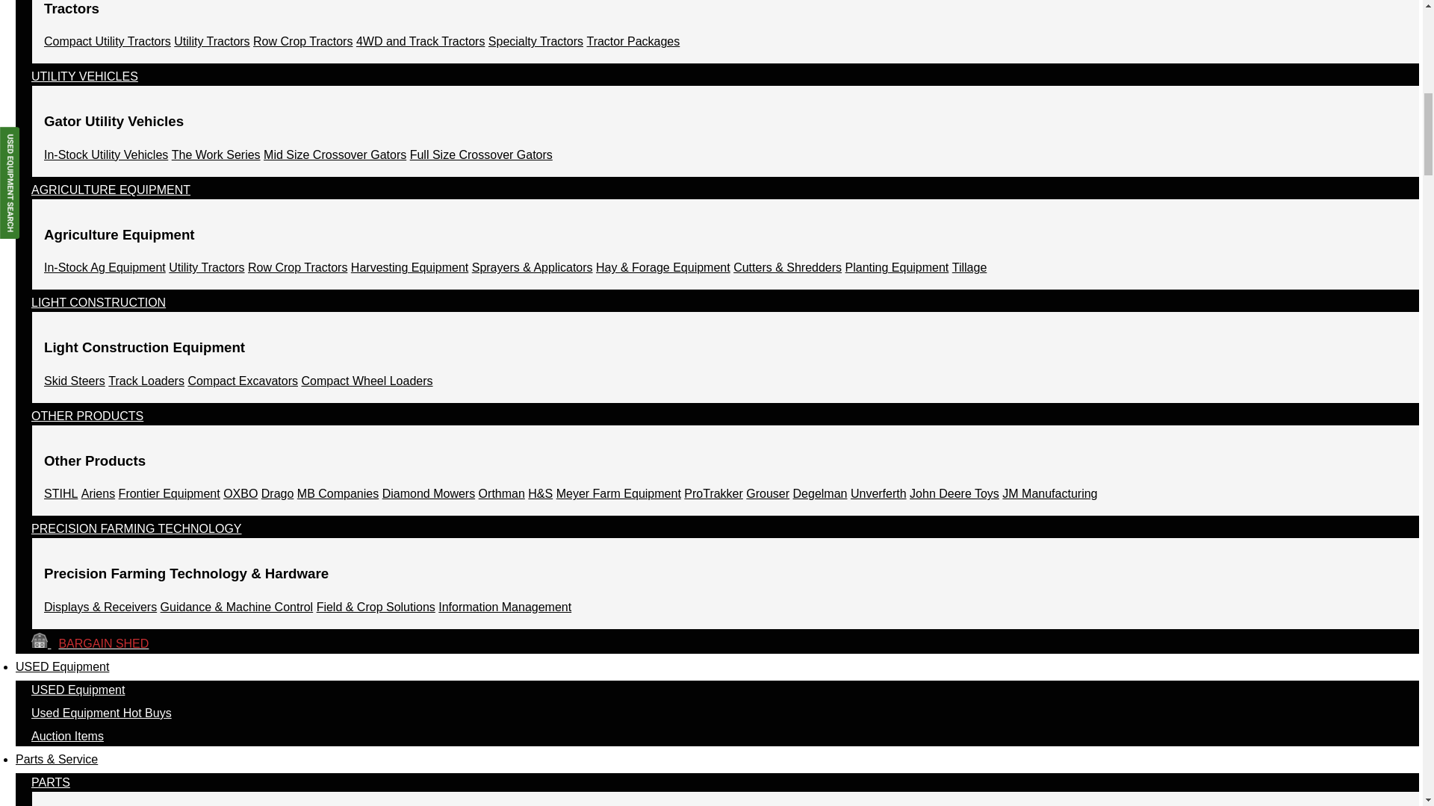 The width and height of the screenshot is (1434, 806). Describe the element at coordinates (106, 154) in the screenshot. I see `In-Stock Utility Vehicles` at that location.